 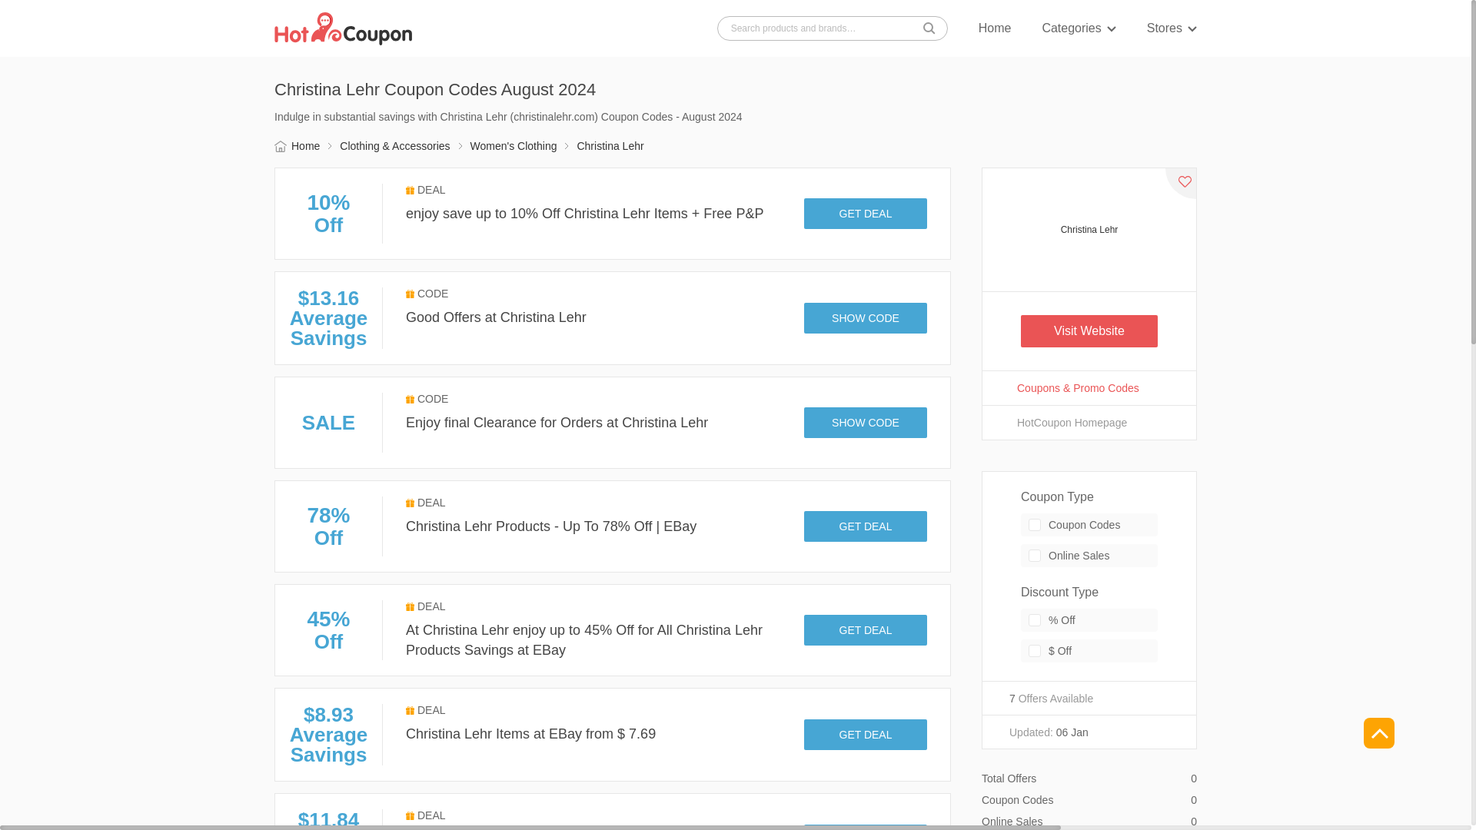 What do you see at coordinates (496, 317) in the screenshot?
I see `Good Offers at Christina Lehr` at bounding box center [496, 317].